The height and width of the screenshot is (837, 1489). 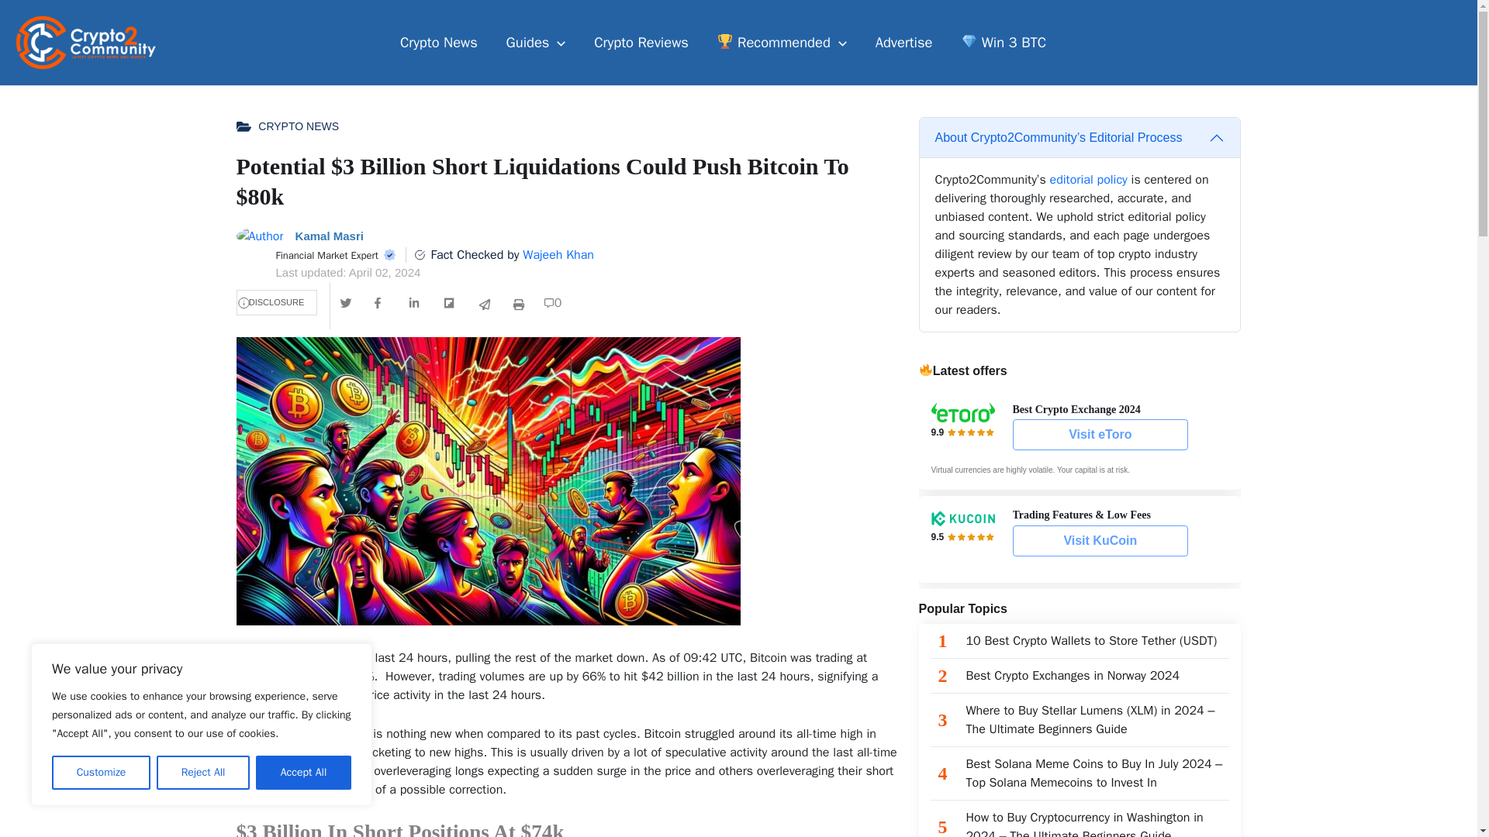 What do you see at coordinates (484, 305) in the screenshot?
I see `Share via Email` at bounding box center [484, 305].